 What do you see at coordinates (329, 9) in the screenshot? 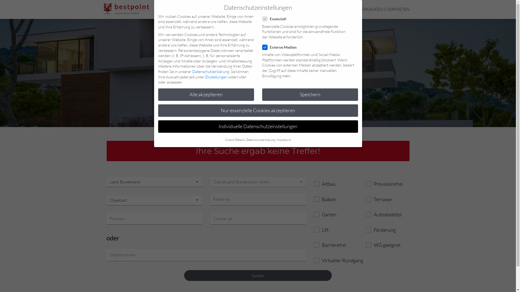
I see `AKTUELLE IMMOBILIEN` at bounding box center [329, 9].